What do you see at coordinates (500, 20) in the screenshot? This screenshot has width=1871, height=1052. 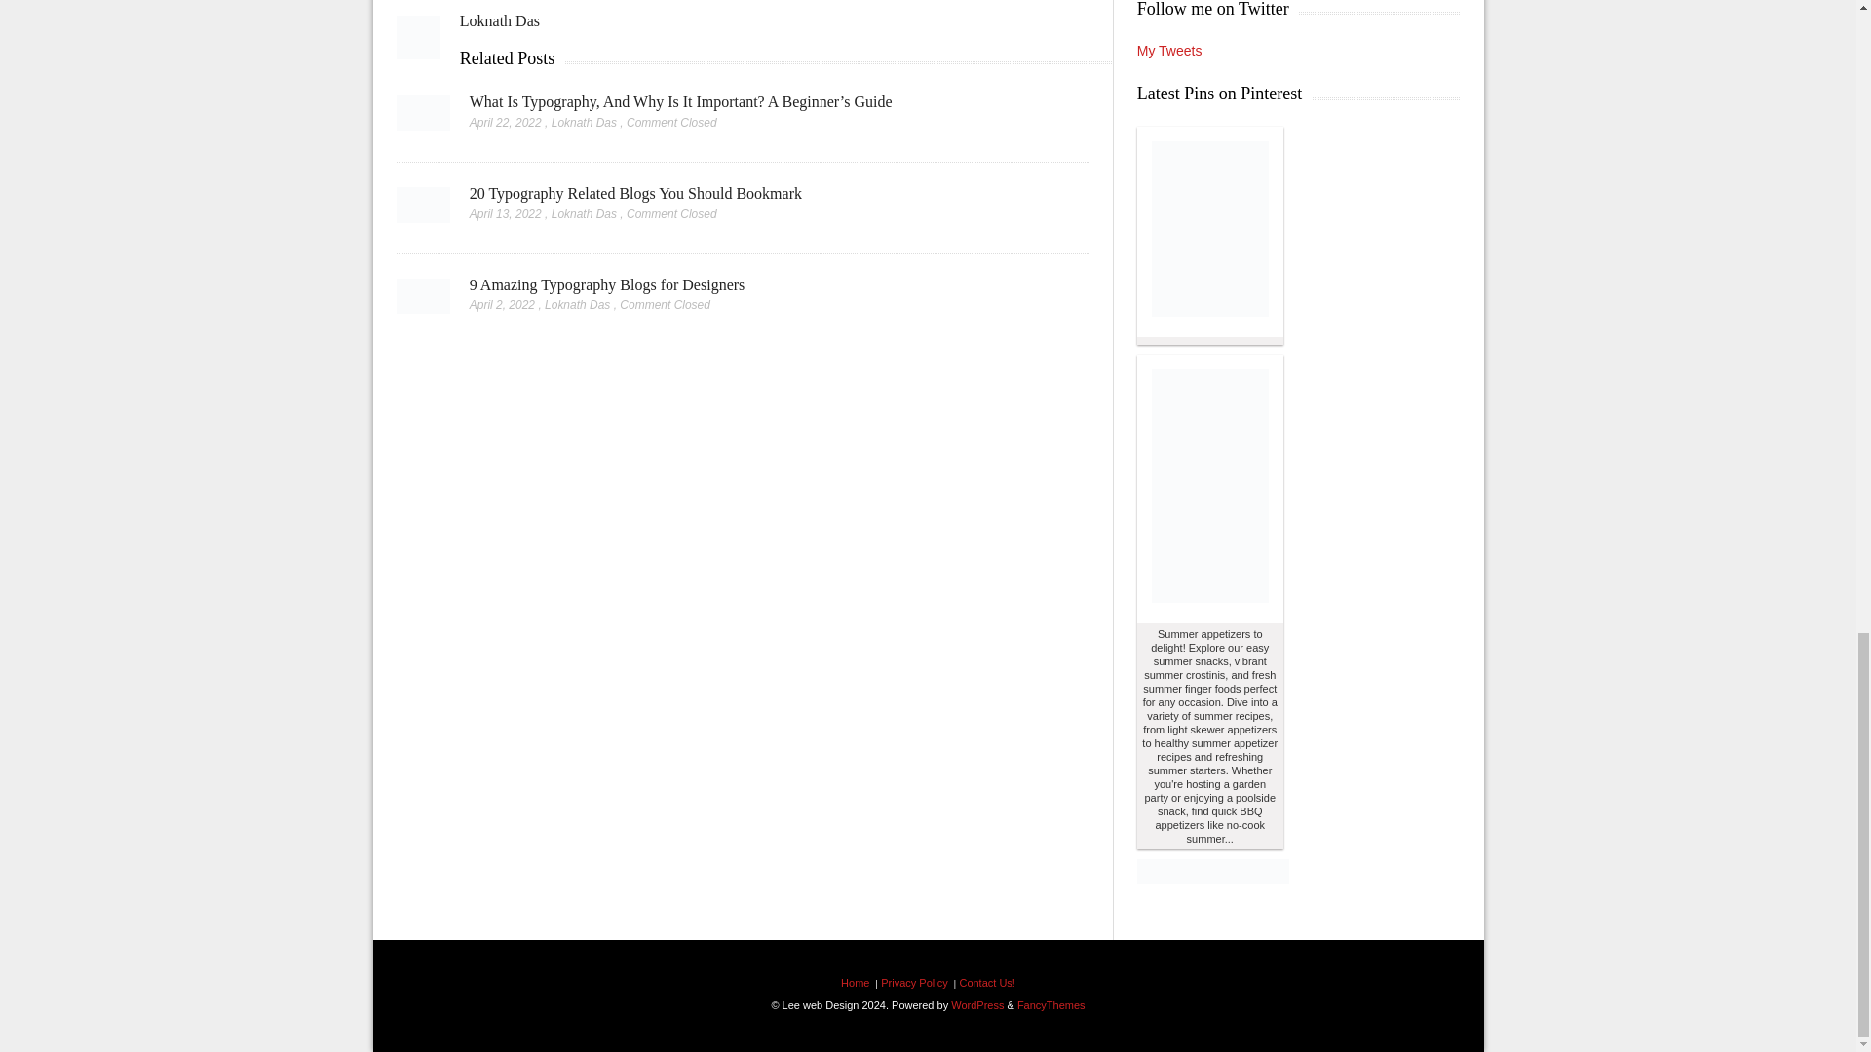 I see `Posts by Loknath Das` at bounding box center [500, 20].